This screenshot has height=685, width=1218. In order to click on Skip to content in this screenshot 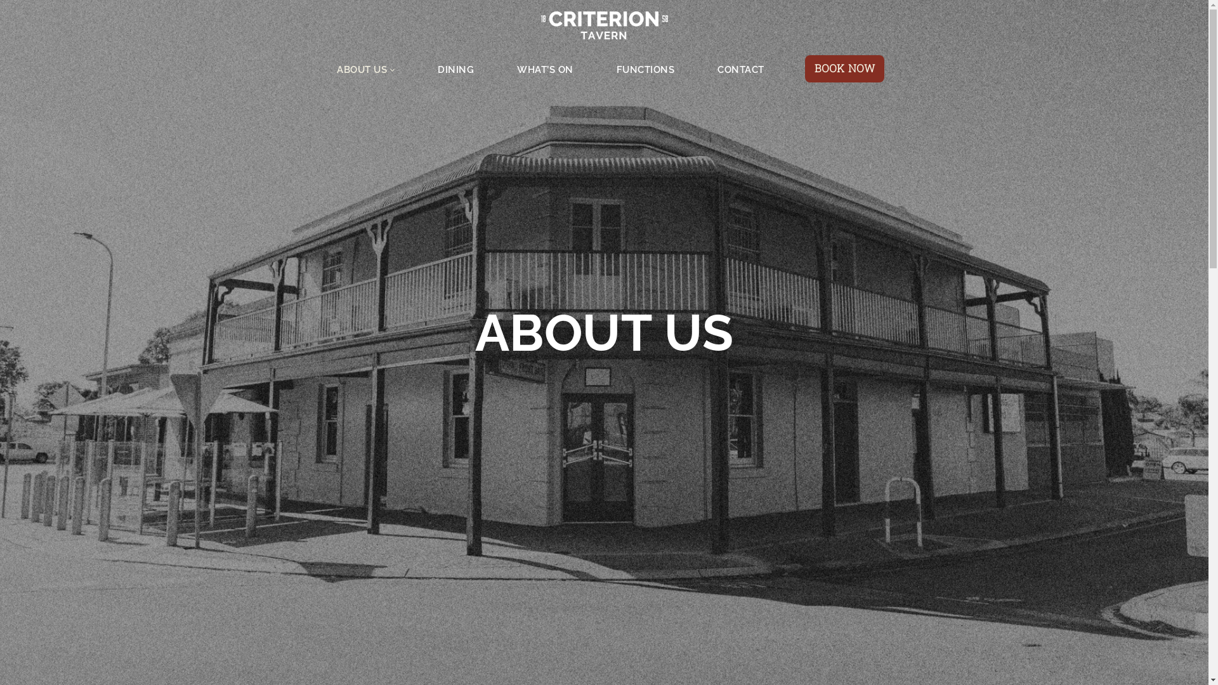, I will do `click(10, 27)`.